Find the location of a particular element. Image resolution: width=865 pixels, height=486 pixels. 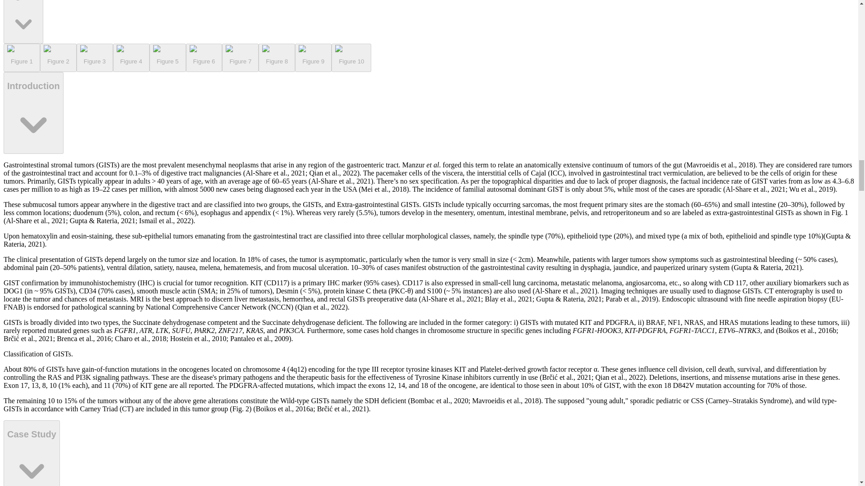

Figure 10 is located at coordinates (351, 58).